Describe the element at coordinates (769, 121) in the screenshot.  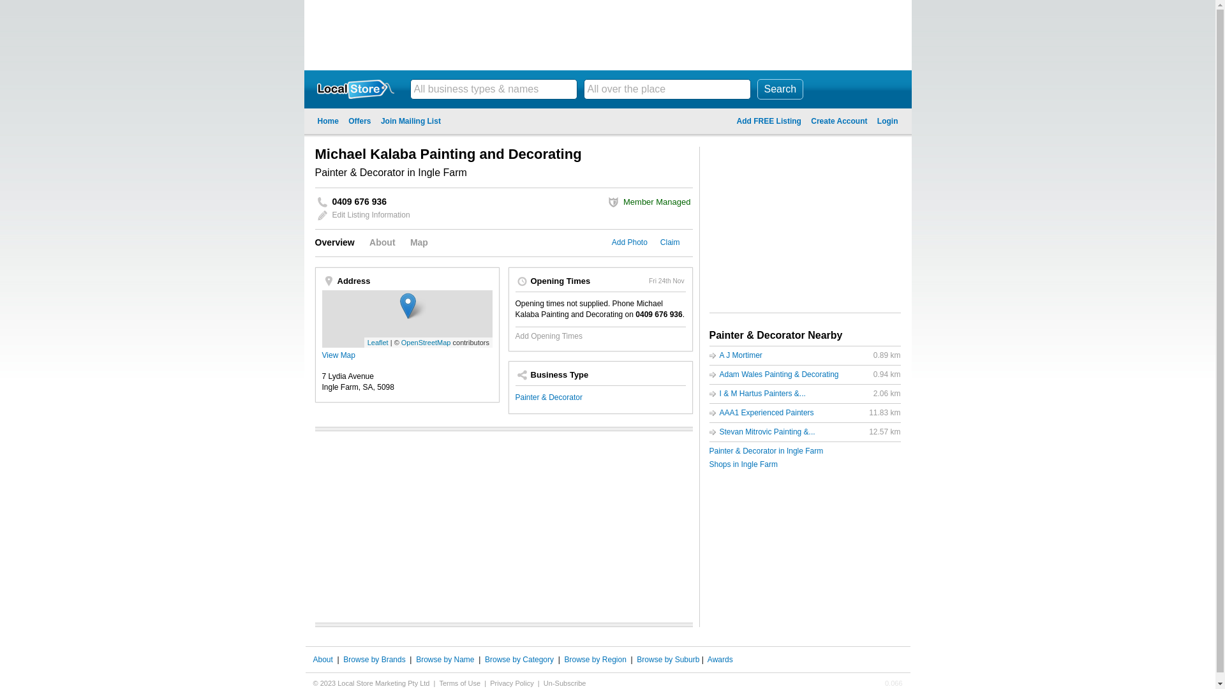
I see `Add FREE Listing` at that location.